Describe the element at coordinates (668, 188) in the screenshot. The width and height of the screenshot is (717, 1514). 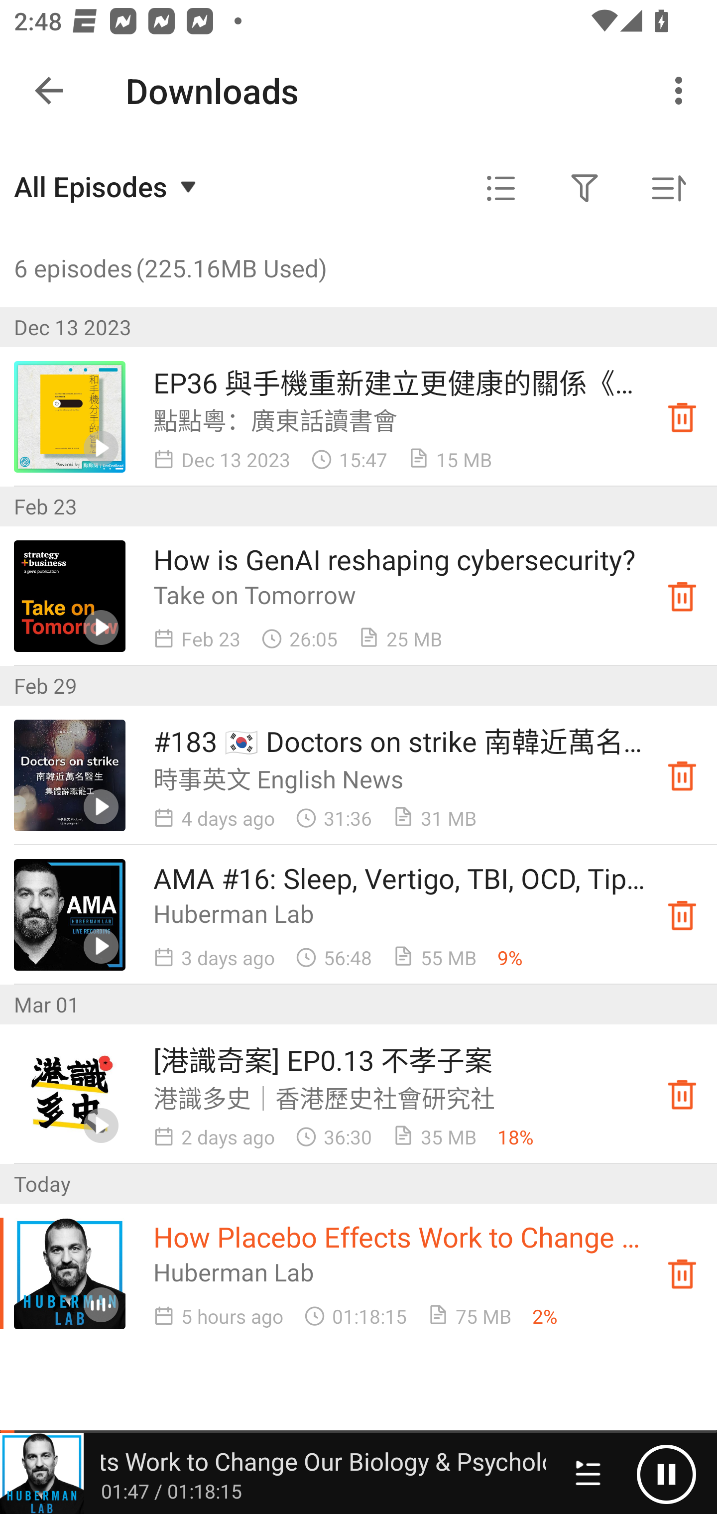
I see ` Sorted by oldest first` at that location.